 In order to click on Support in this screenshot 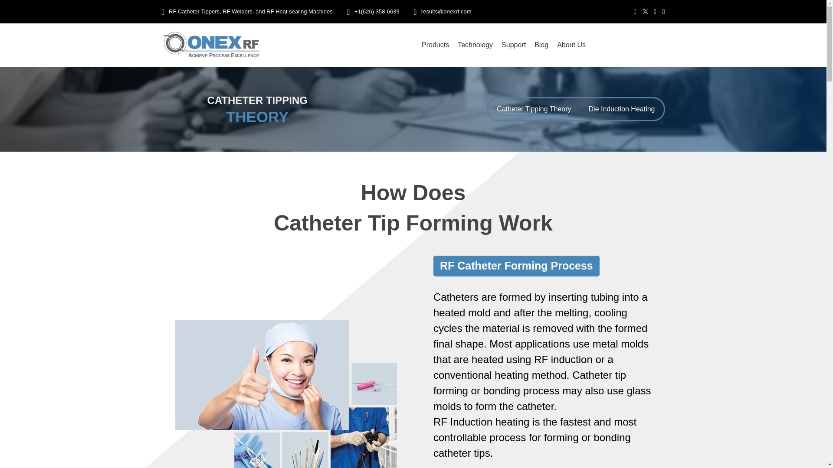, I will do `click(514, 45)`.